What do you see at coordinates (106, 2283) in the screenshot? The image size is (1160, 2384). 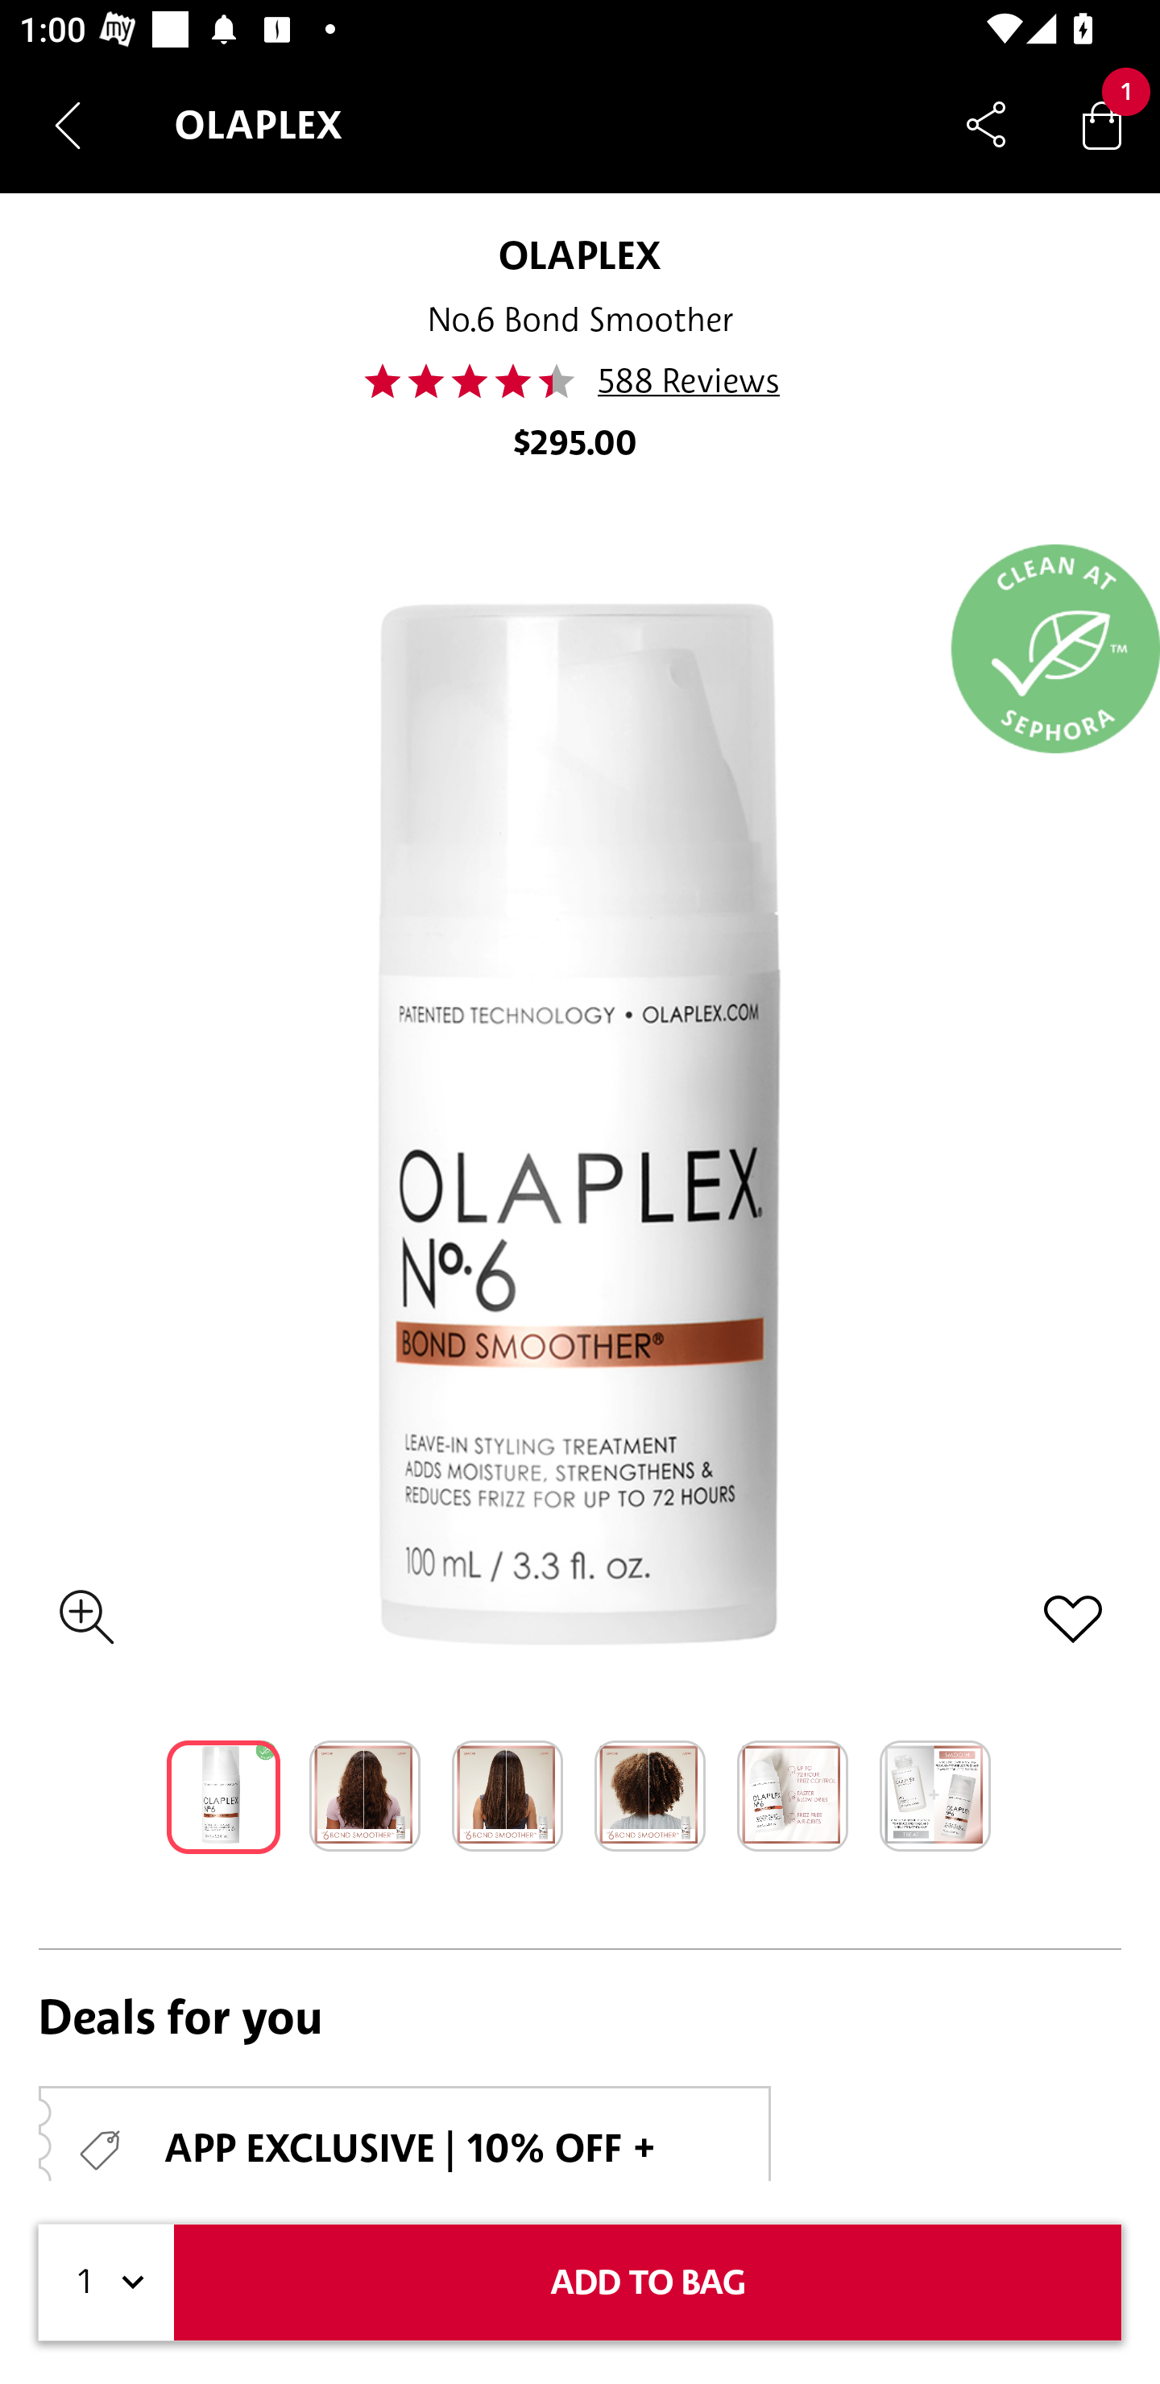 I see `1` at bounding box center [106, 2283].